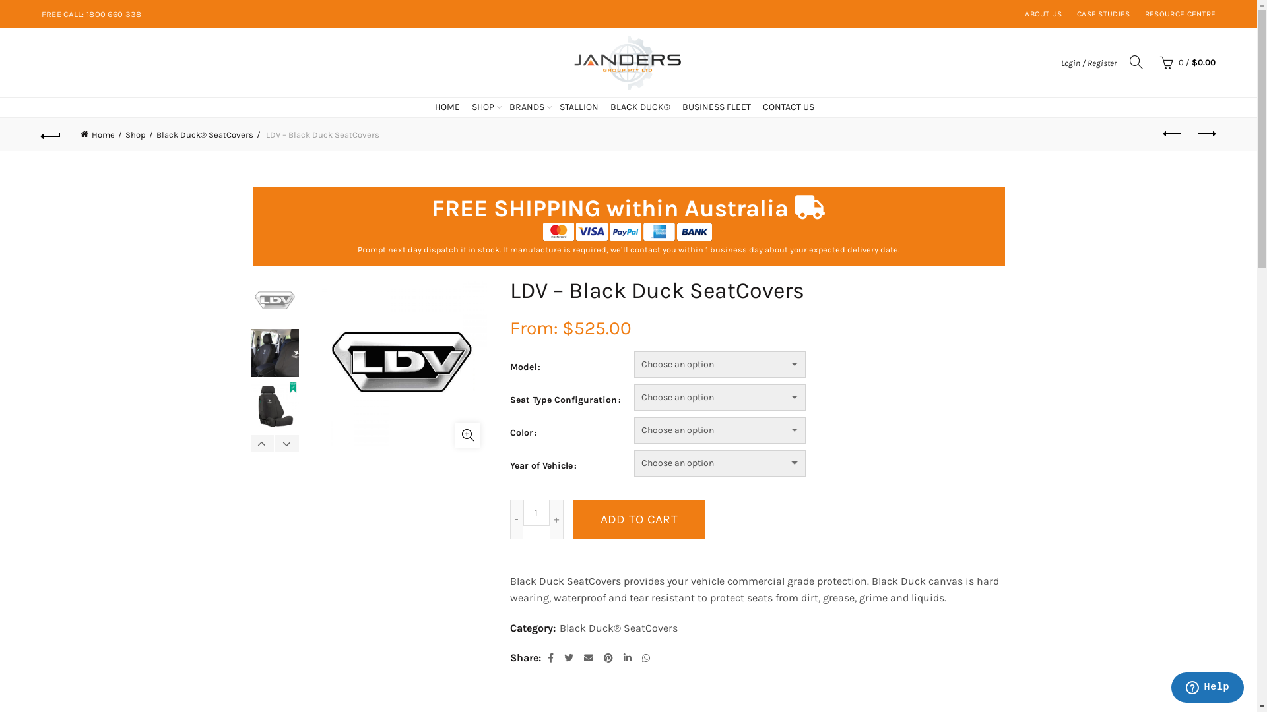 The width and height of the screenshot is (1267, 712). What do you see at coordinates (1103, 14) in the screenshot?
I see `CASE STUDIES` at bounding box center [1103, 14].